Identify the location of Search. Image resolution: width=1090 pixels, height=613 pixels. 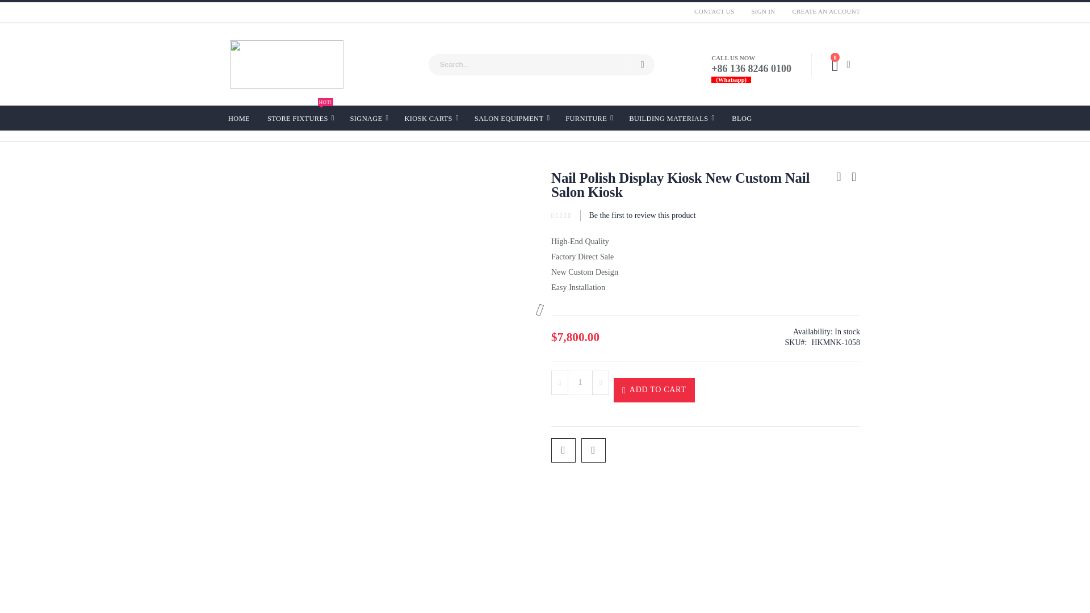
(580, 383).